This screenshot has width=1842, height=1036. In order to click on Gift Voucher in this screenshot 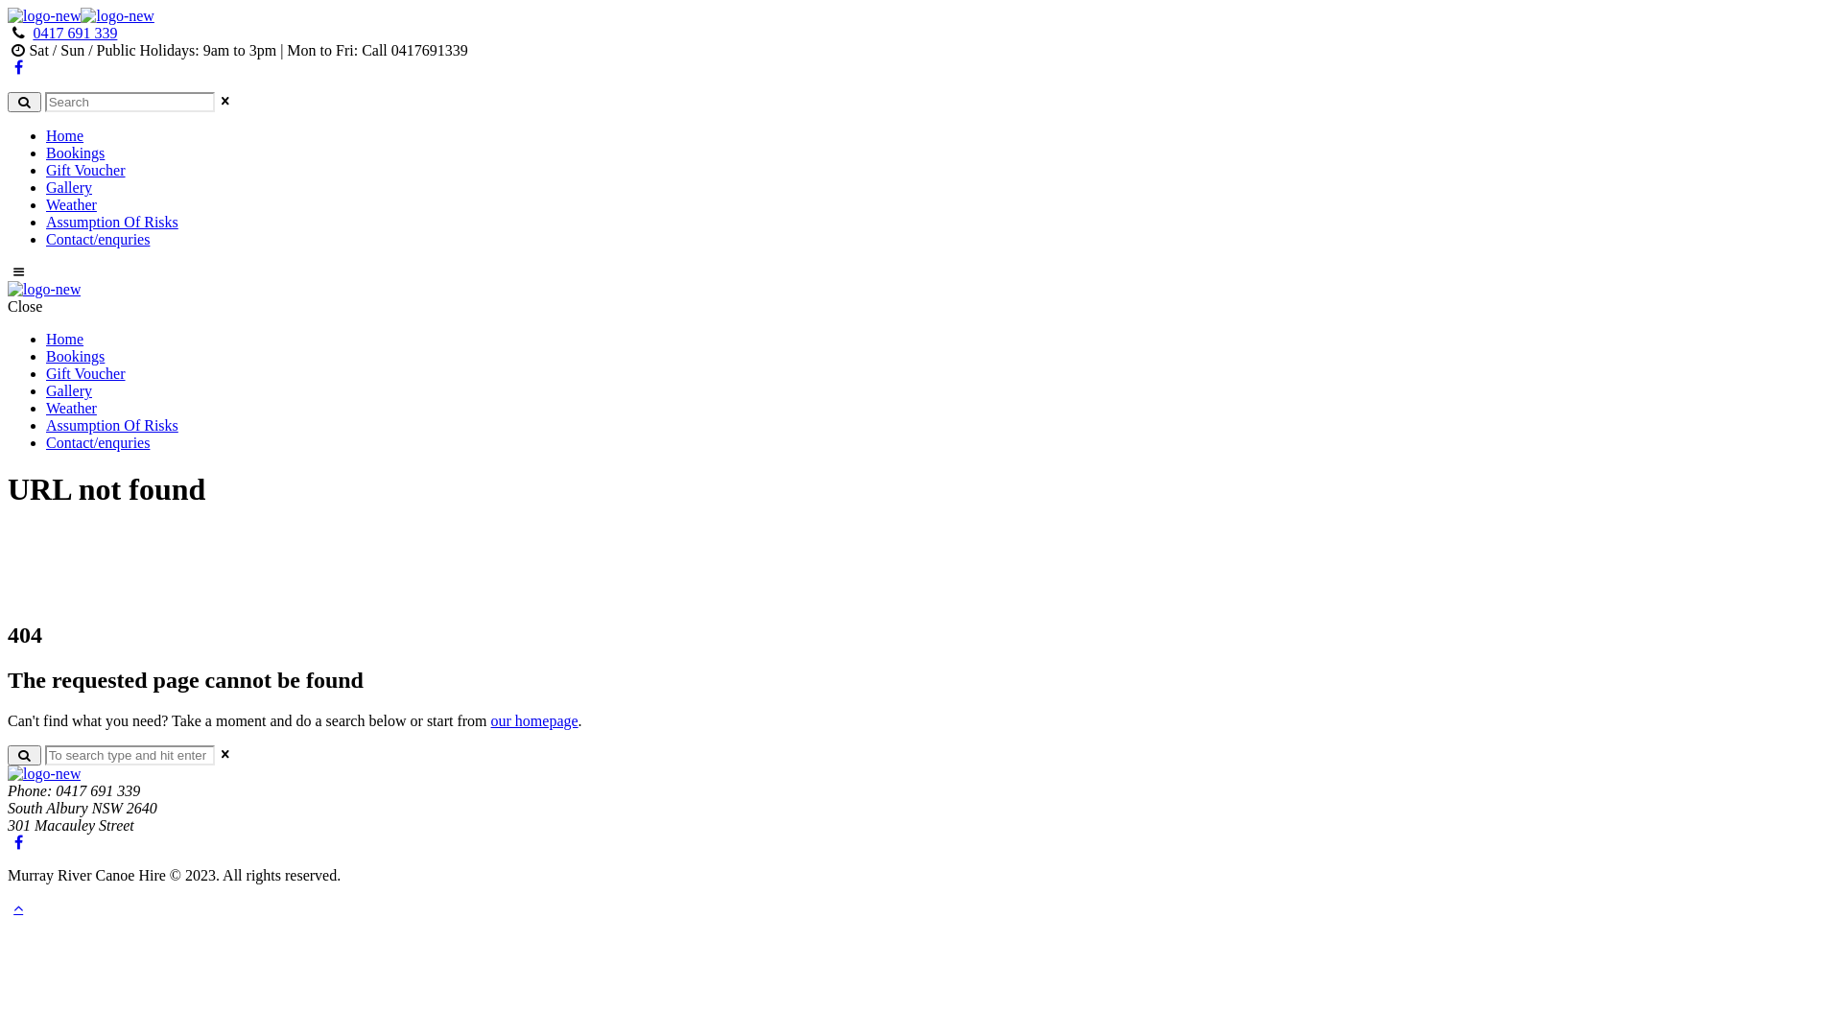, I will do `click(86, 374)`.